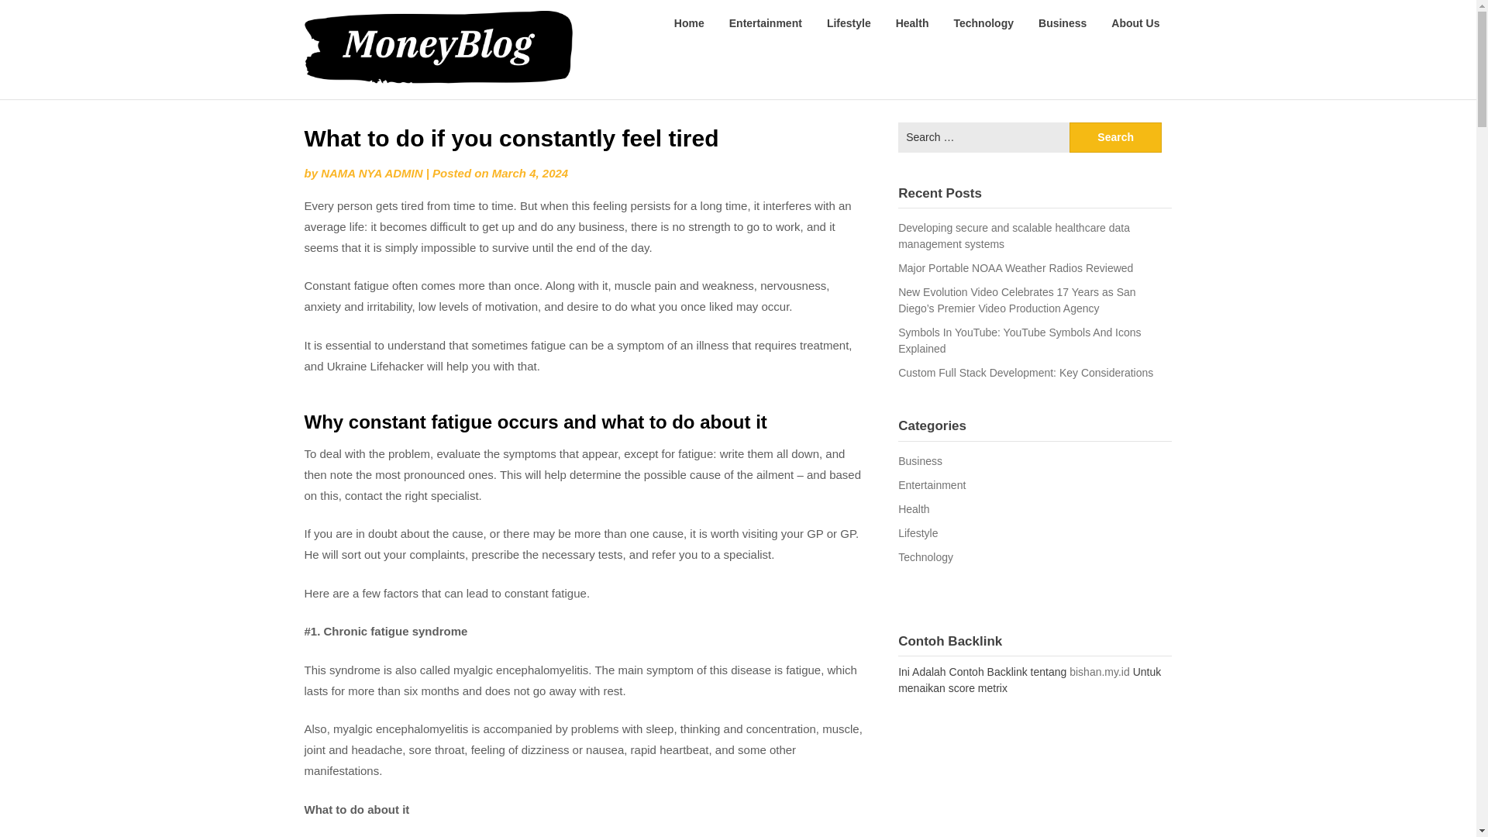  Describe the element at coordinates (372, 173) in the screenshot. I see `NAMA NYA ADMIN` at that location.